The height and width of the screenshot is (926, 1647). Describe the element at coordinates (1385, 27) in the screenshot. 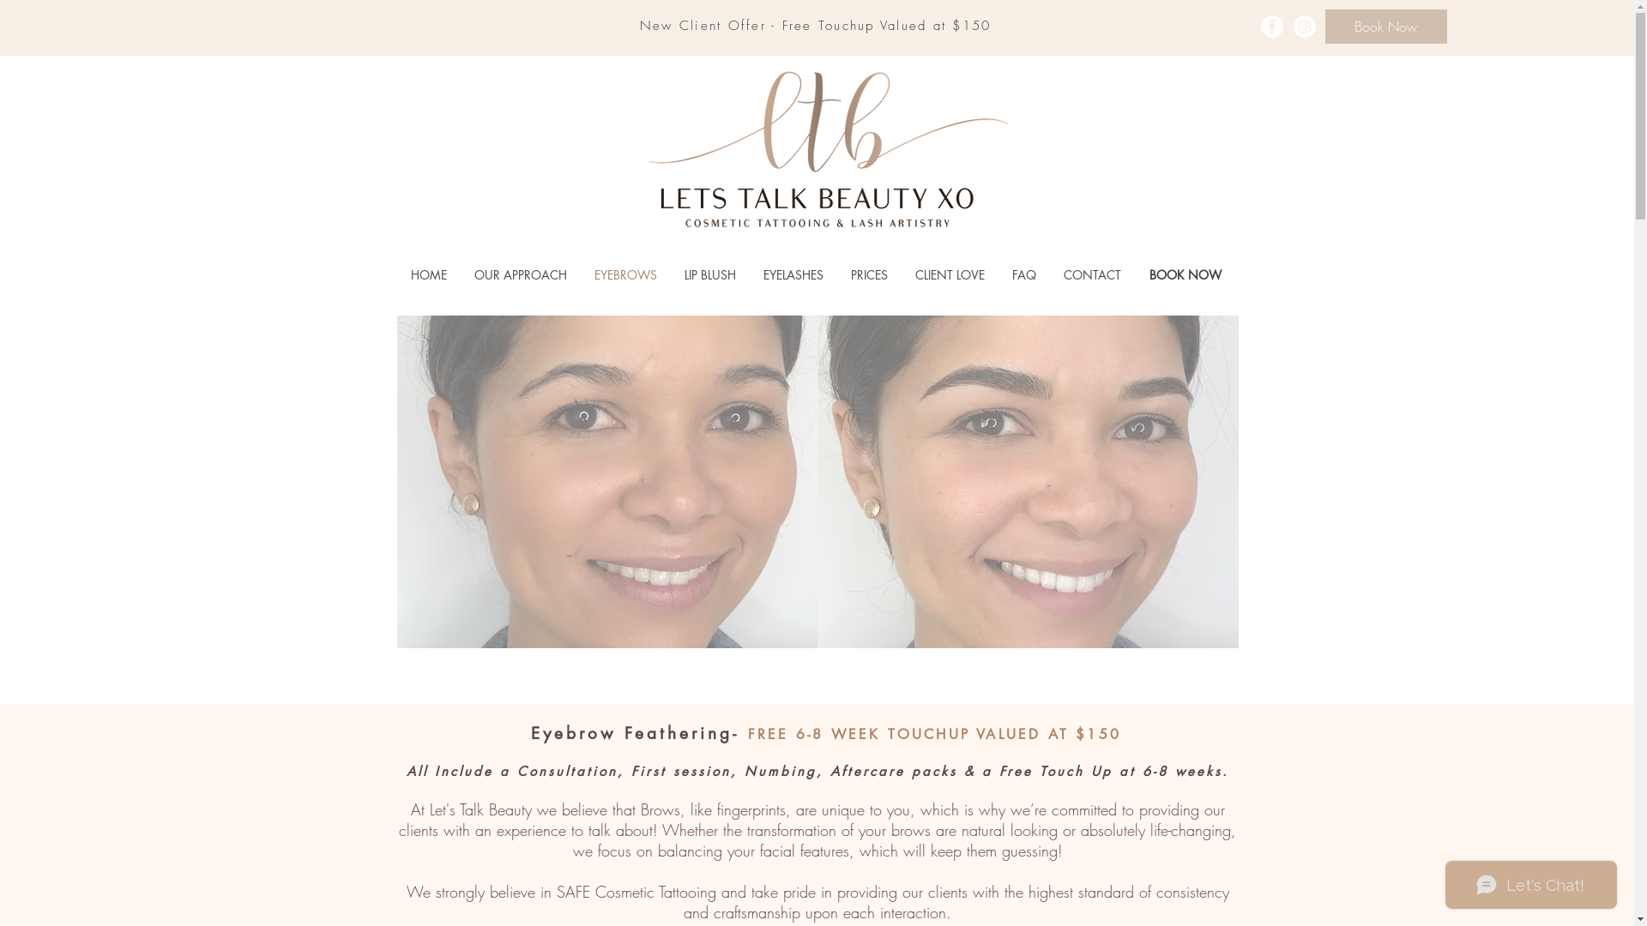

I see `Book Now` at that location.